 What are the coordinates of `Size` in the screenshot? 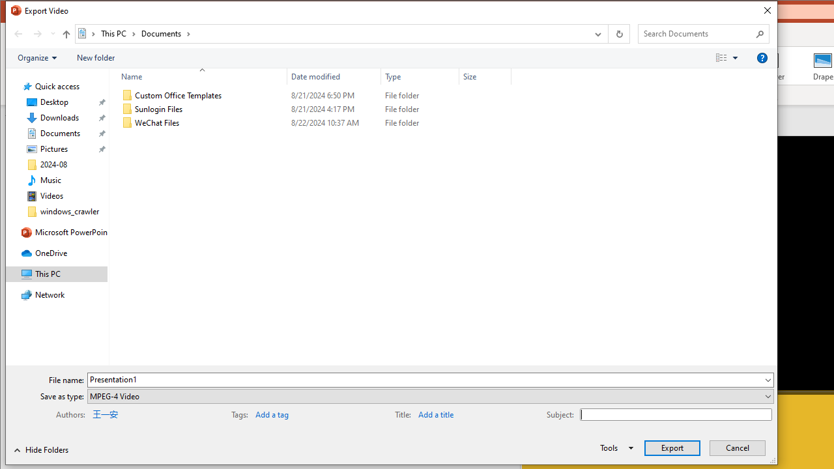 It's located at (485, 77).